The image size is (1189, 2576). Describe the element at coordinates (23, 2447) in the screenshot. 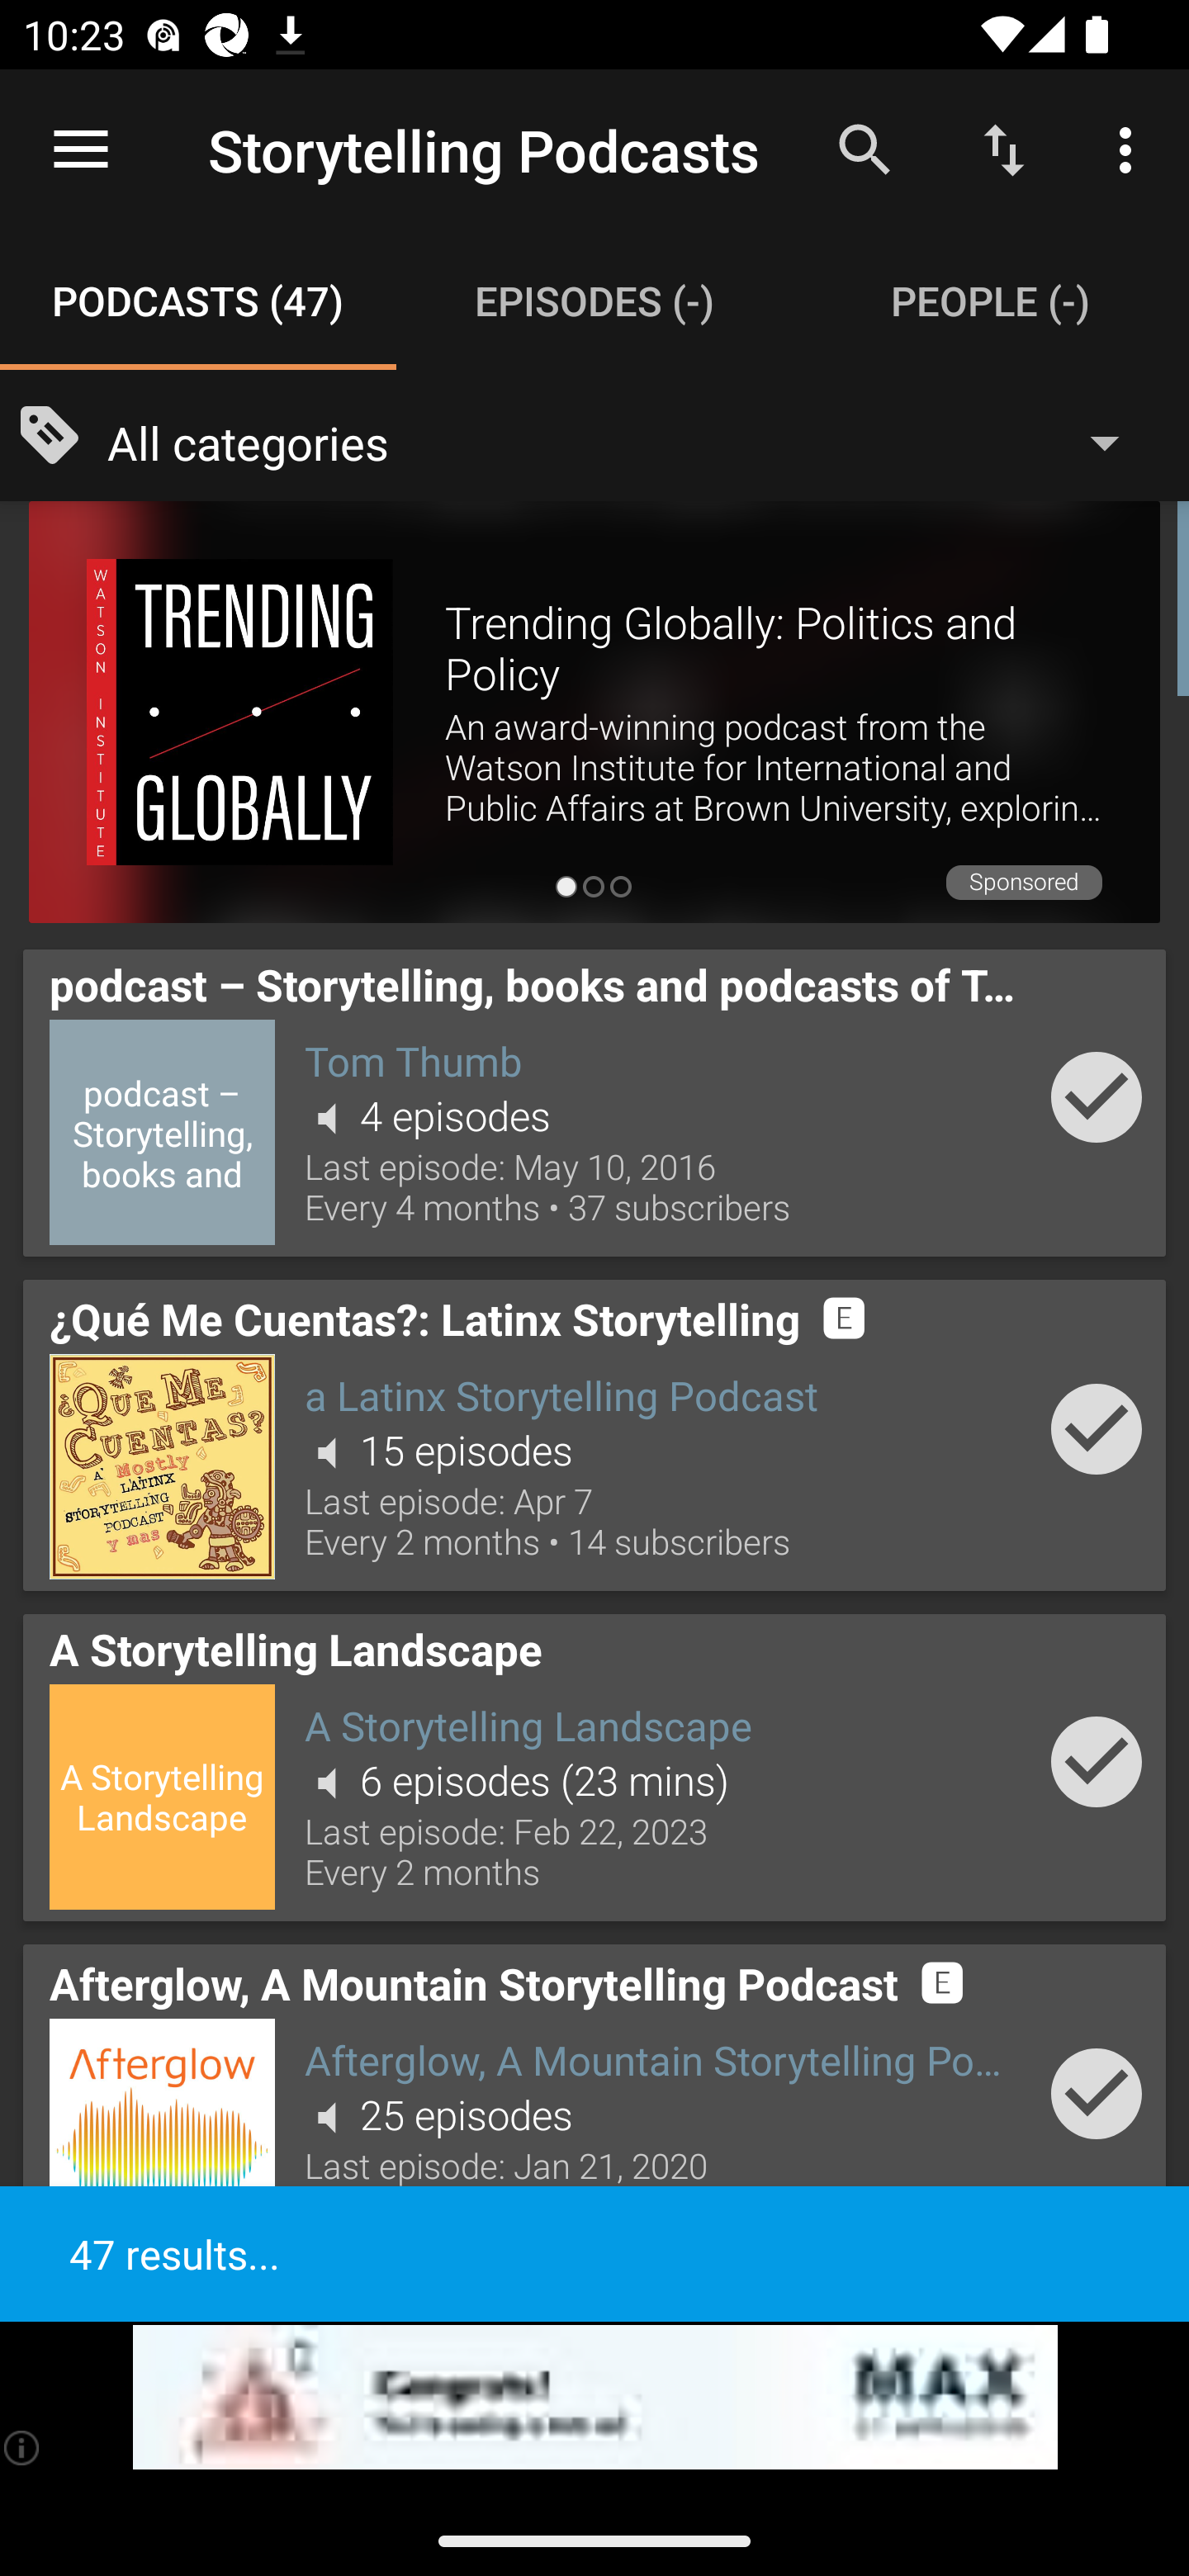

I see `(i)` at that location.